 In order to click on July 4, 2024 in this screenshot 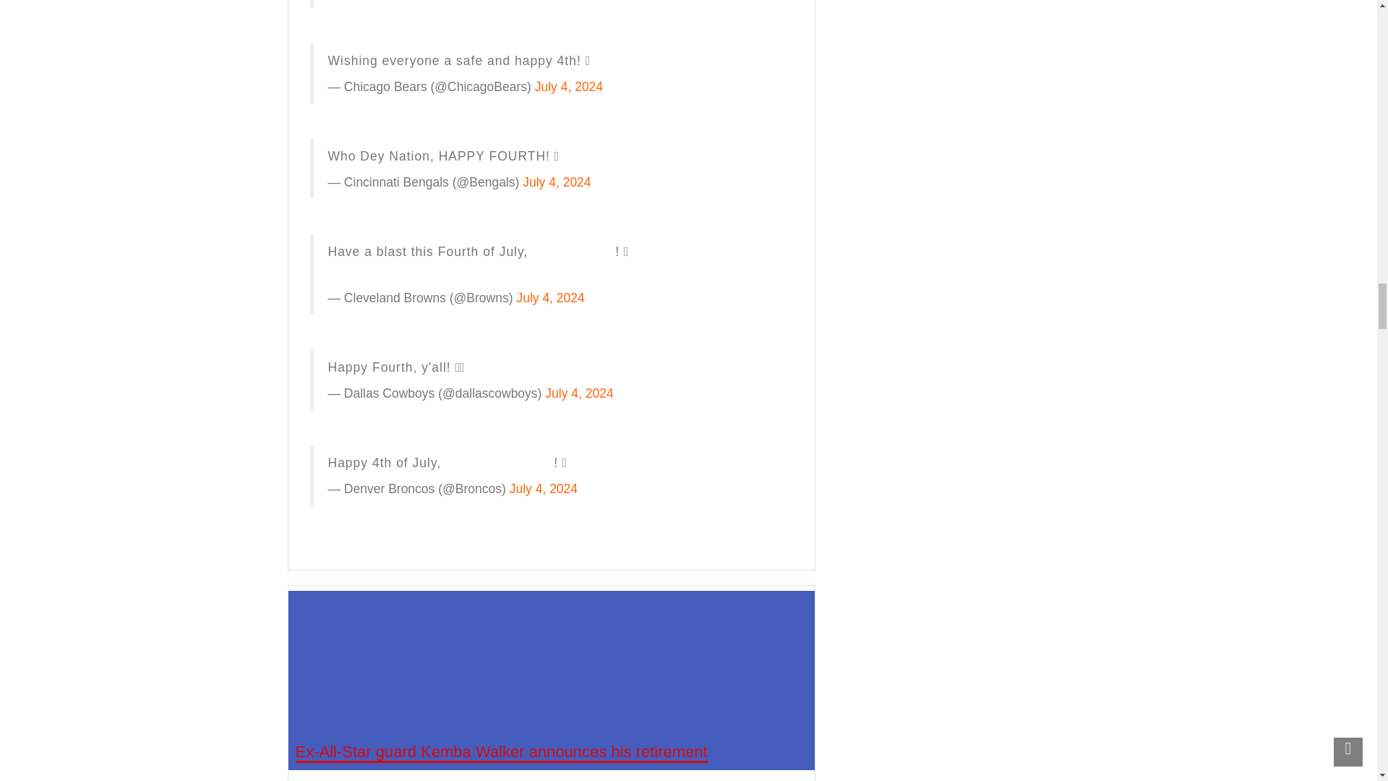, I will do `click(568, 87)`.